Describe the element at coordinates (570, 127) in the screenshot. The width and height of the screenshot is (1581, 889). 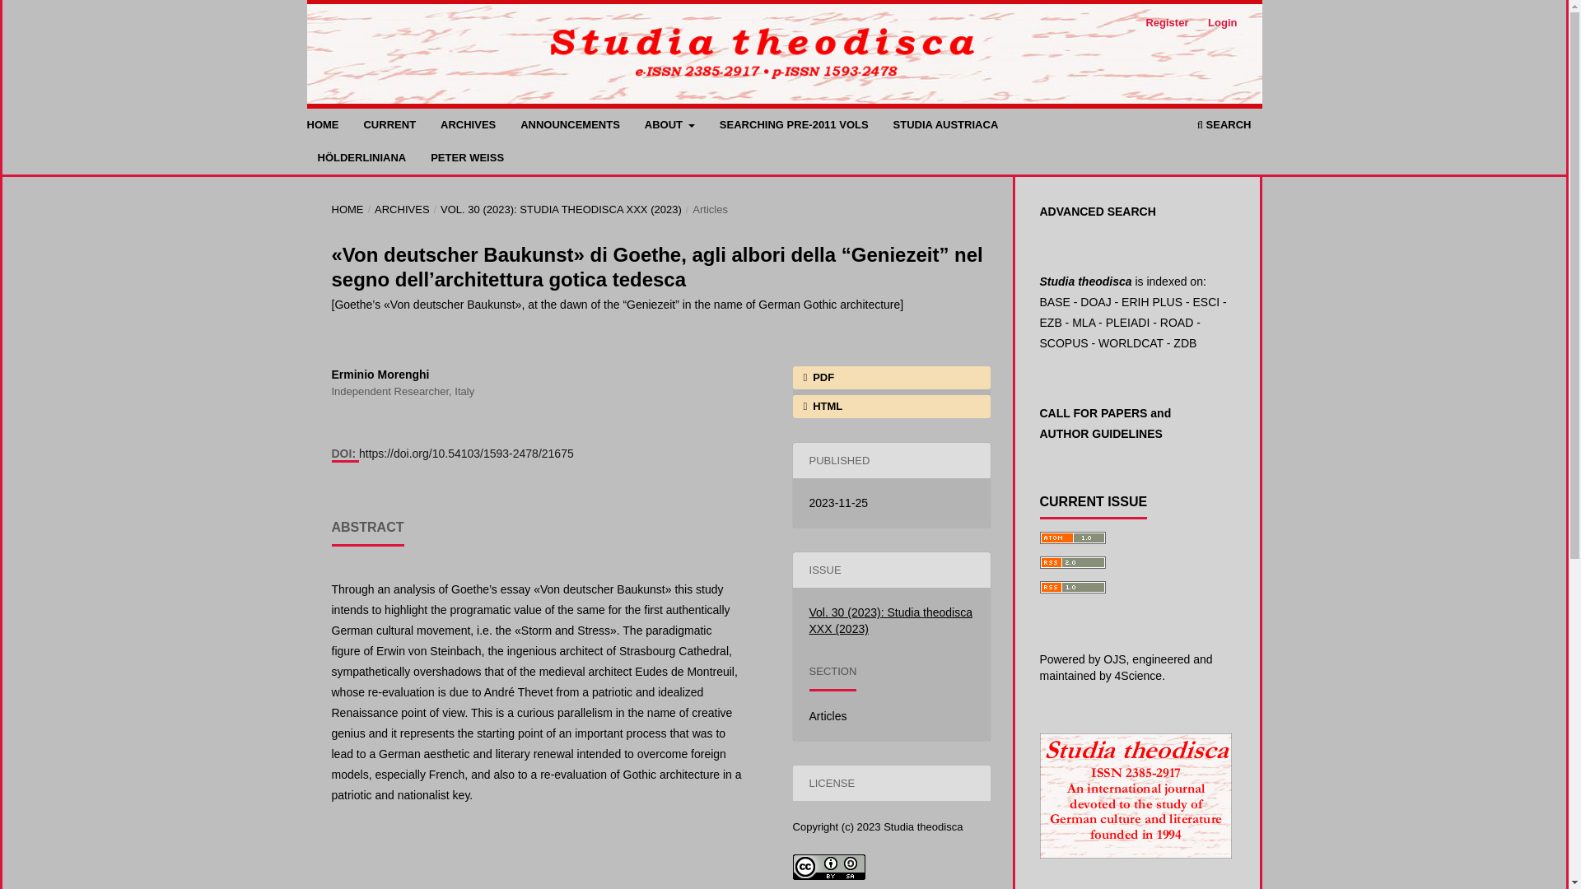
I see `ANNOUNCEMENTS` at that location.